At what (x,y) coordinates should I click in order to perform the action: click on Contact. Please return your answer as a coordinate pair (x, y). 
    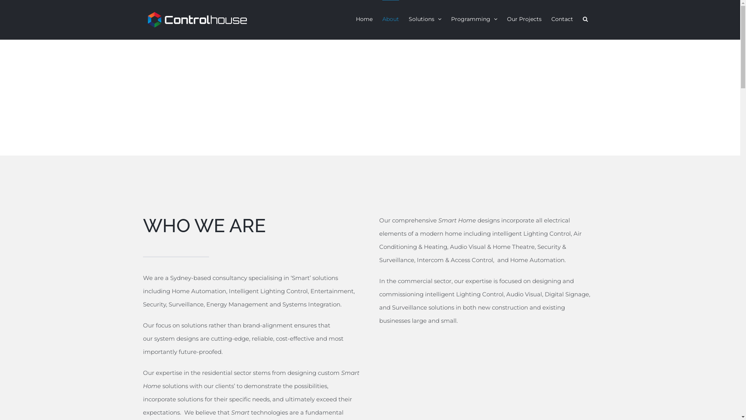
    Looking at the image, I should click on (562, 19).